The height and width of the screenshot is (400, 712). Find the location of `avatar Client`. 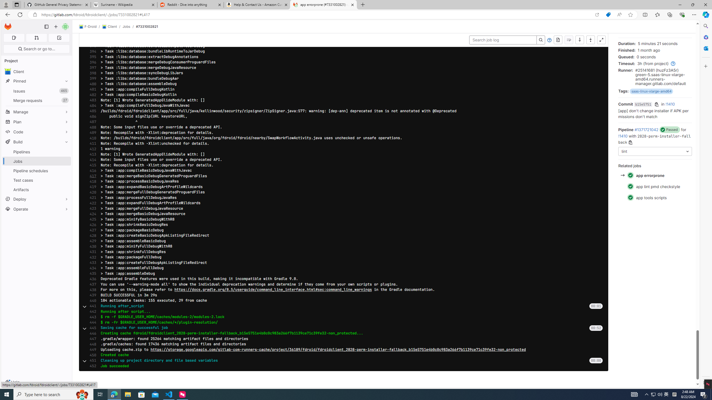

avatar Client is located at coordinates (37, 71).